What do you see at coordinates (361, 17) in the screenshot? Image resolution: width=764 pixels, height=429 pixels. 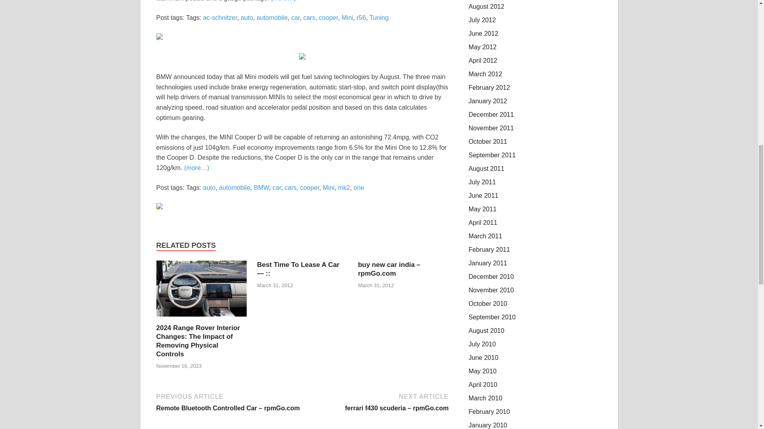 I see `r56` at bounding box center [361, 17].